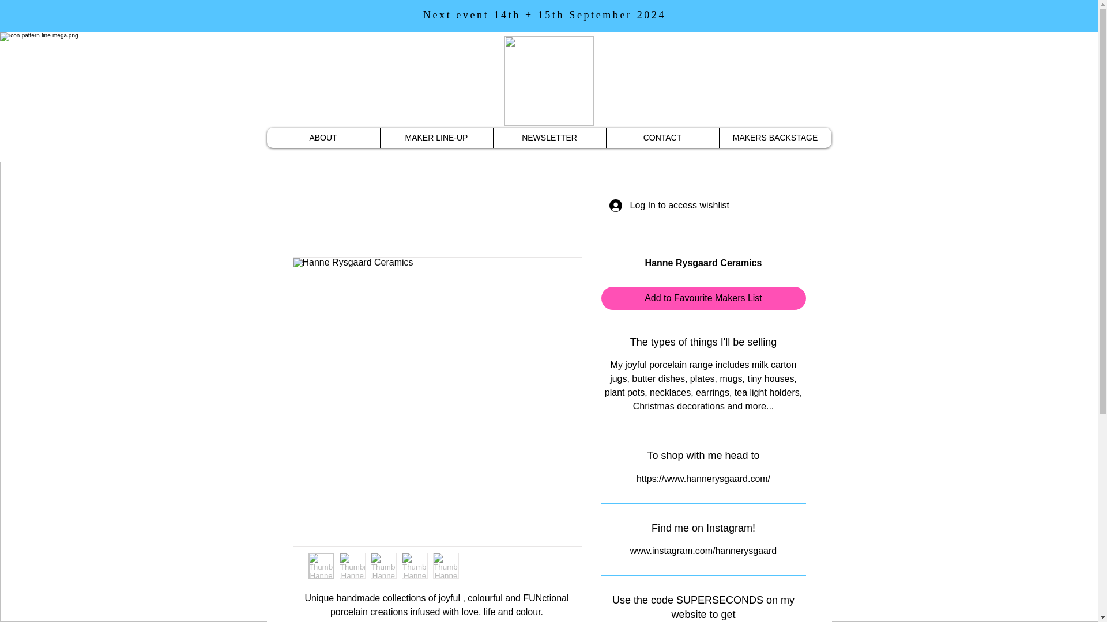 This screenshot has width=1107, height=622. What do you see at coordinates (549, 138) in the screenshot?
I see `NEWSLETTER` at bounding box center [549, 138].